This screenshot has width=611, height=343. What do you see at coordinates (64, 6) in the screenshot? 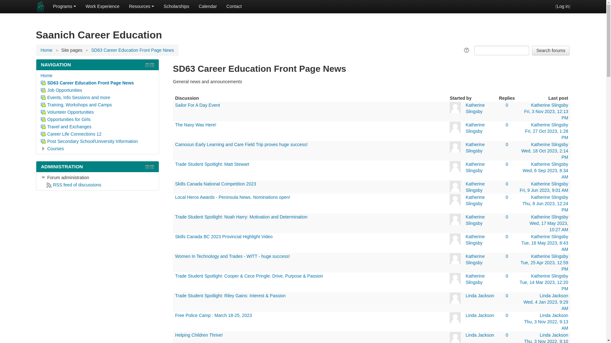
I see `Programs` at bounding box center [64, 6].